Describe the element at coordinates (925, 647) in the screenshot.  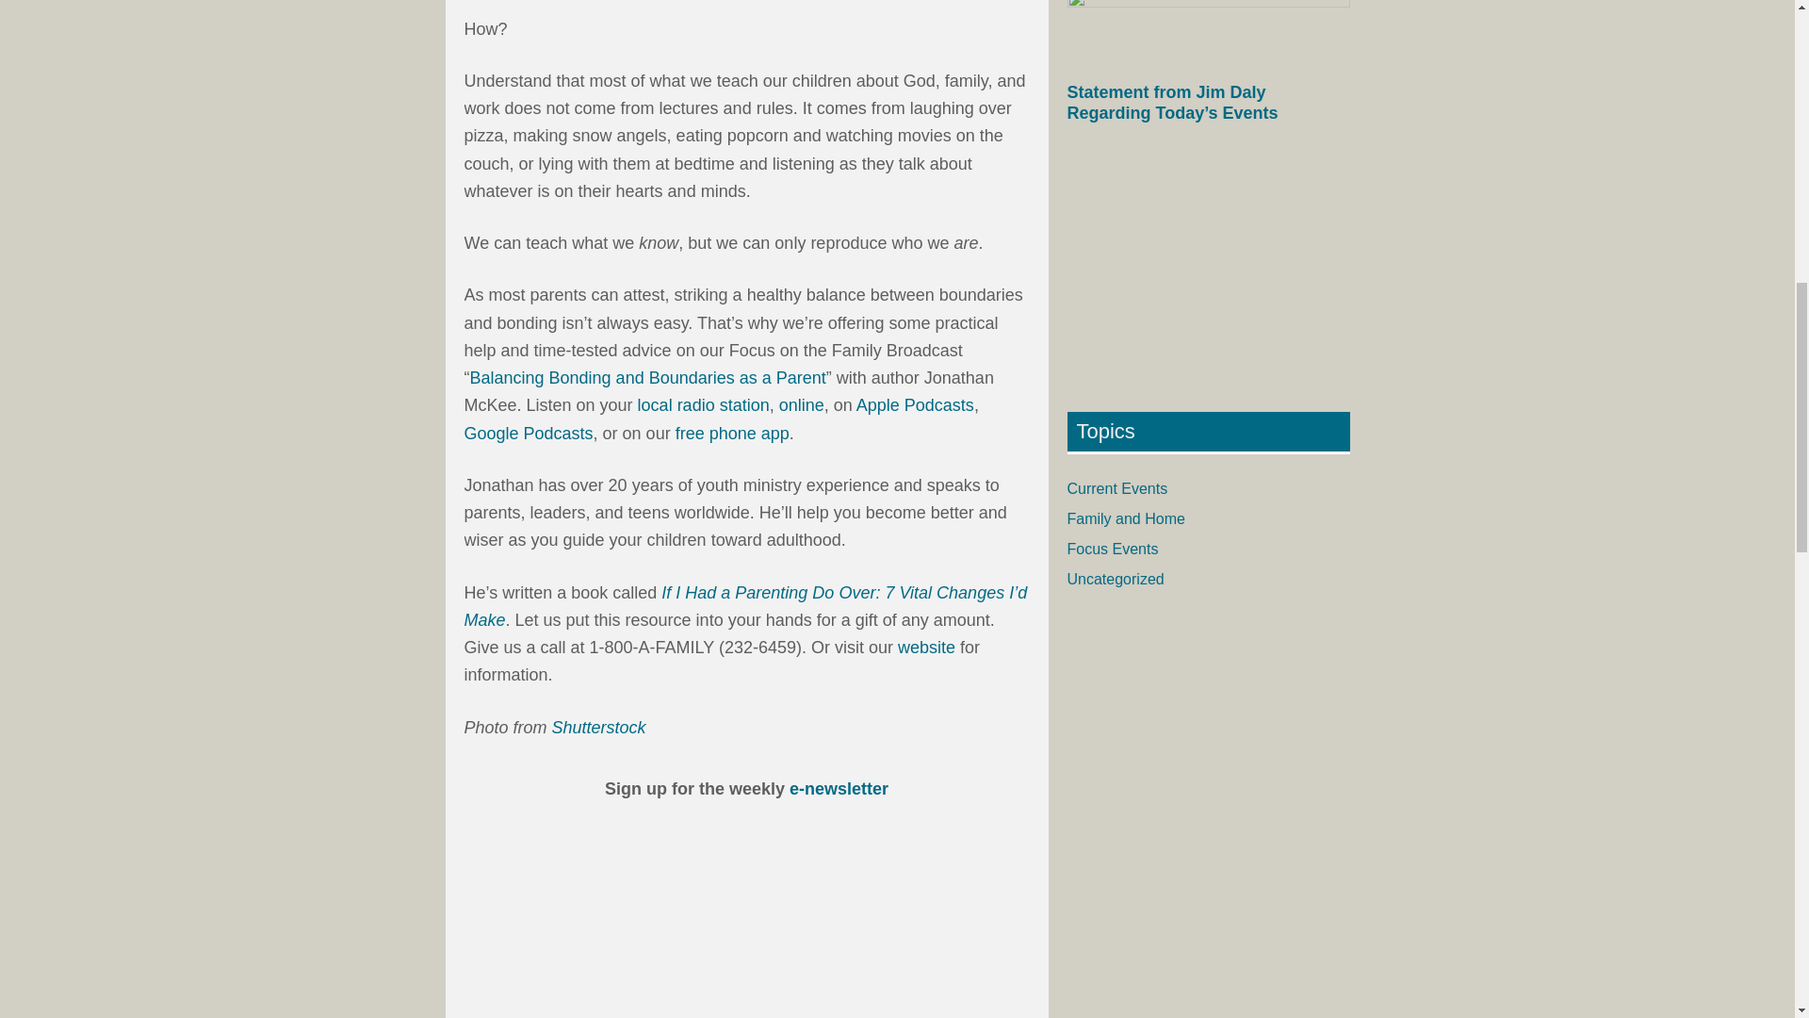
I see `website` at that location.